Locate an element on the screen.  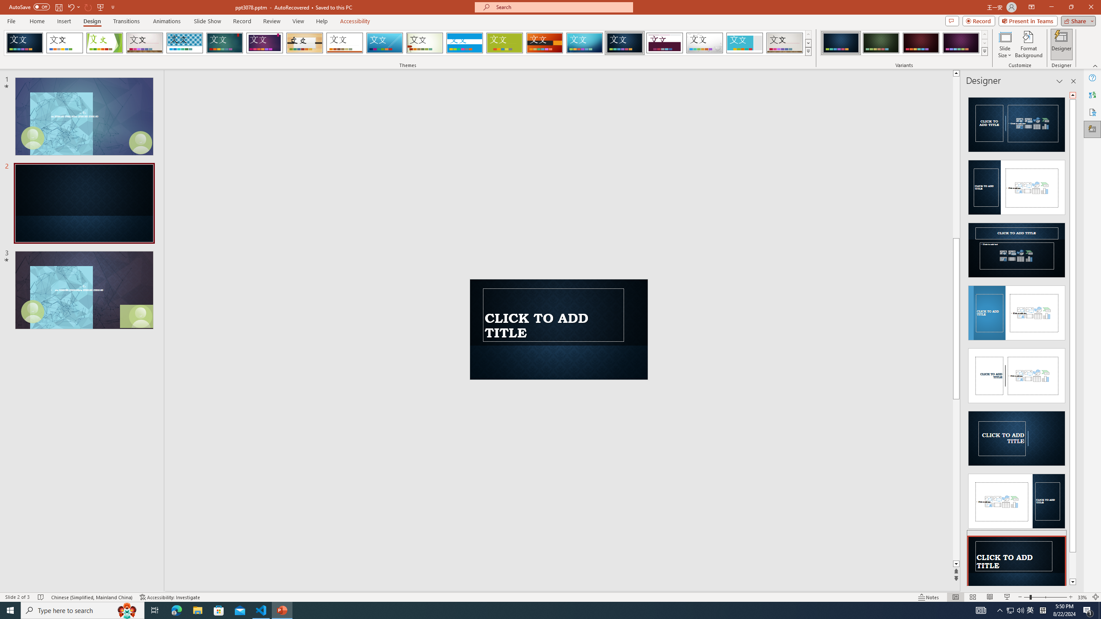
Dividend is located at coordinates (665, 43).